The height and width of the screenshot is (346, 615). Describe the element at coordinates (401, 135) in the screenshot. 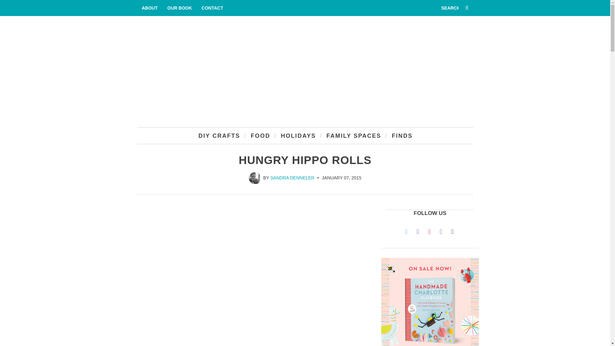

I see `FINDS` at that location.